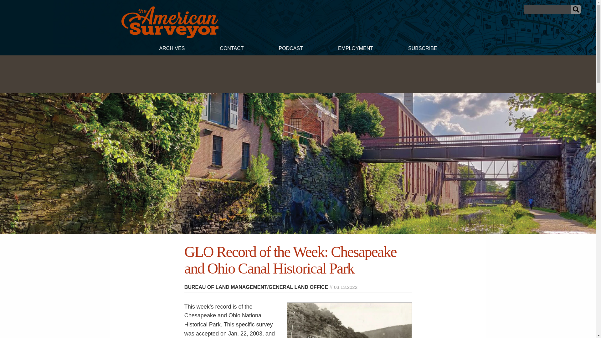  What do you see at coordinates (298, 74) in the screenshot?
I see `3rd party ad content` at bounding box center [298, 74].